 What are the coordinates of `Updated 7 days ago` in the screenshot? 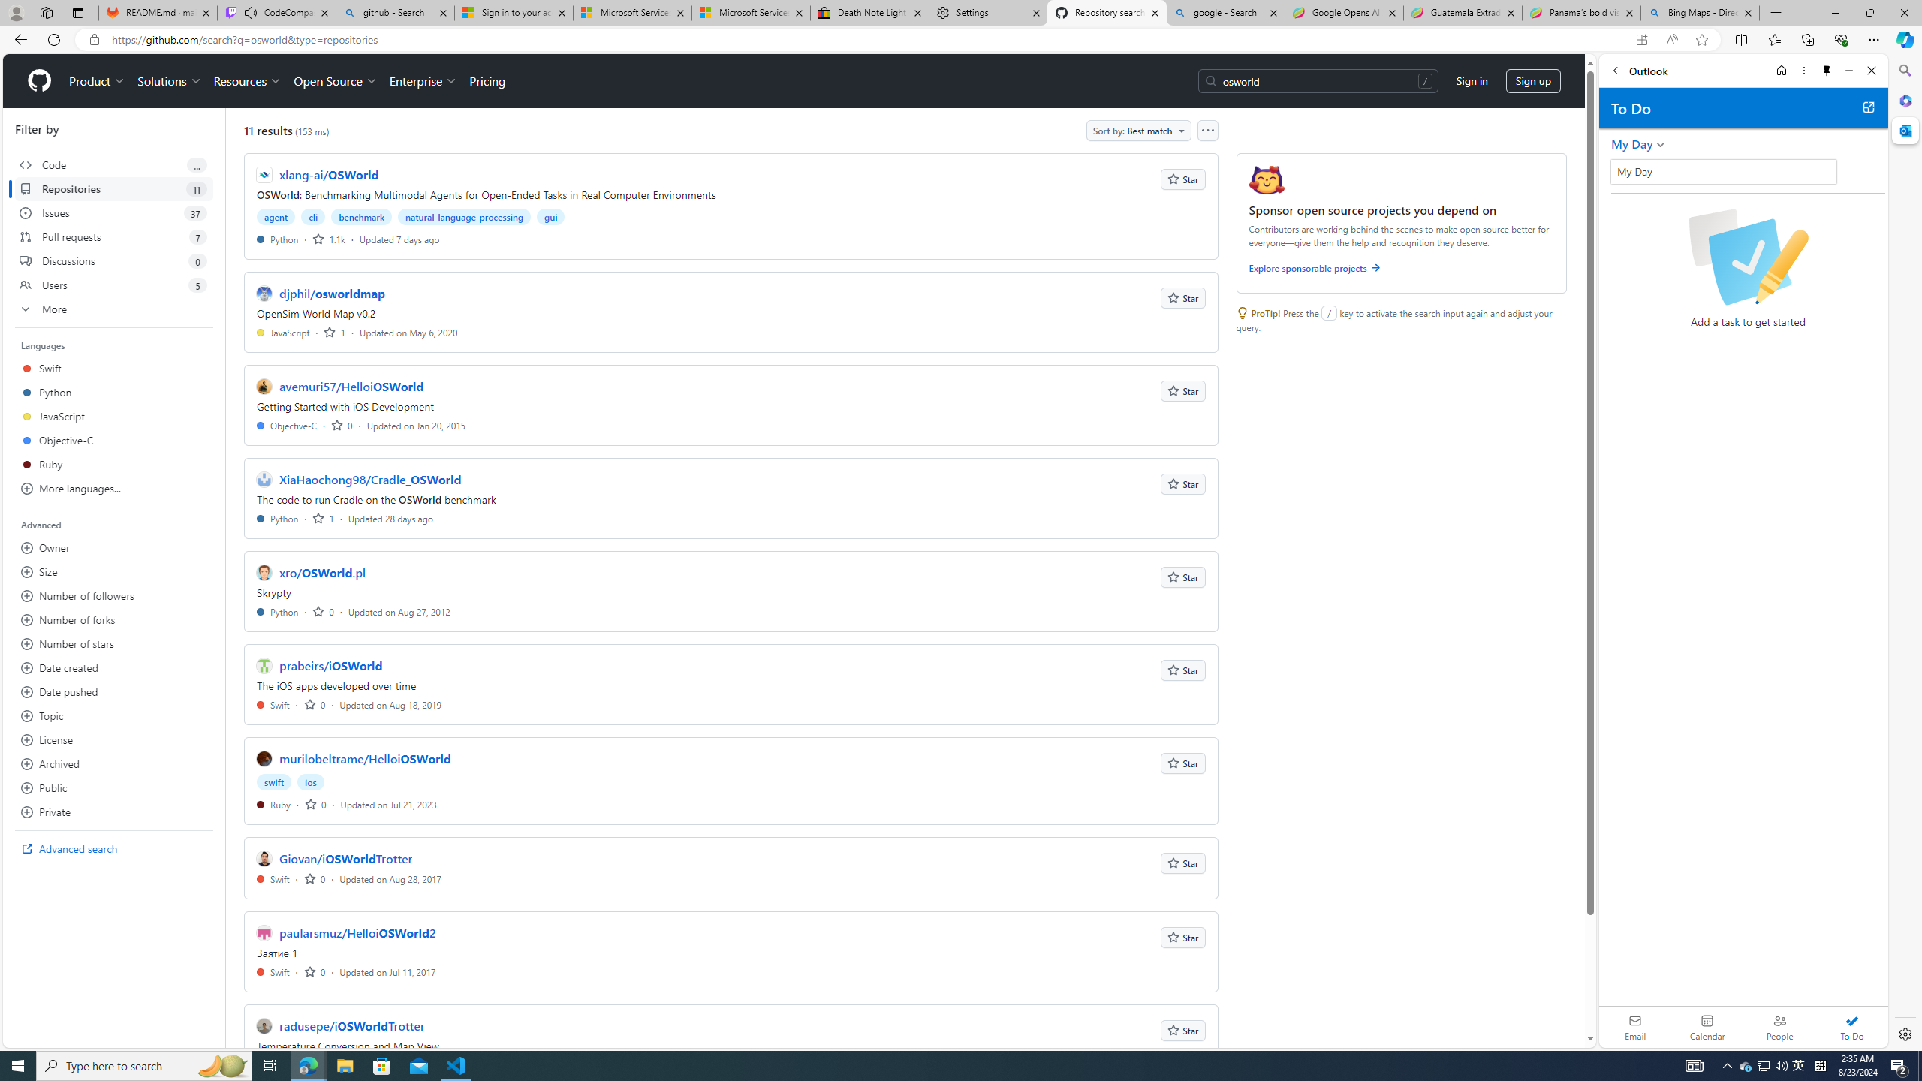 It's located at (399, 239).